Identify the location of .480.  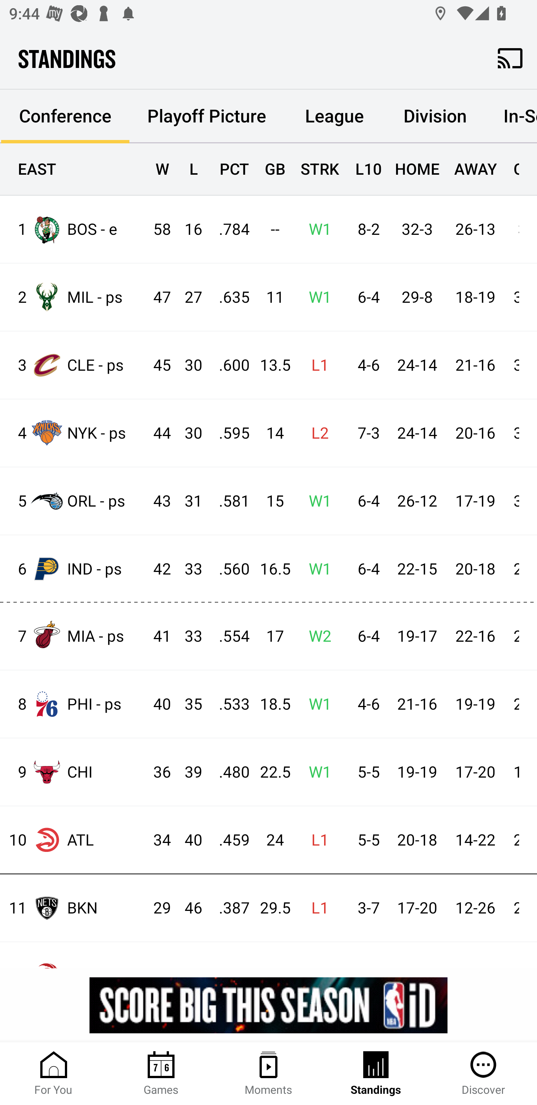
(228, 772).